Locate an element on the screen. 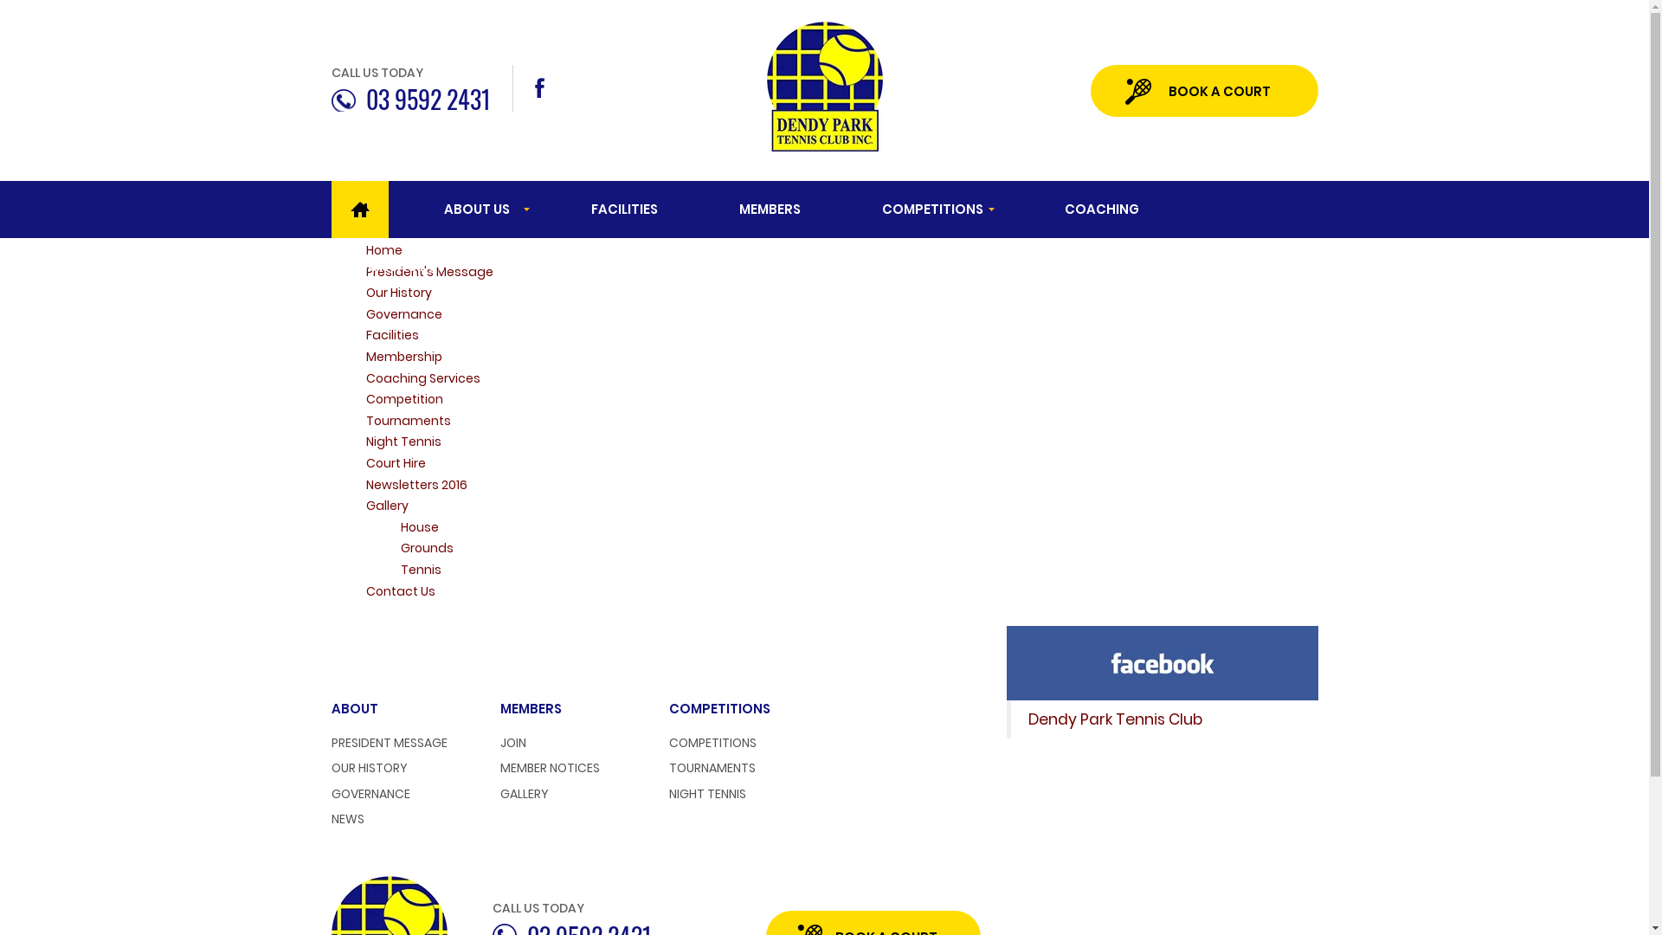 The height and width of the screenshot is (935, 1662). GALLERY is located at coordinates (525, 794).